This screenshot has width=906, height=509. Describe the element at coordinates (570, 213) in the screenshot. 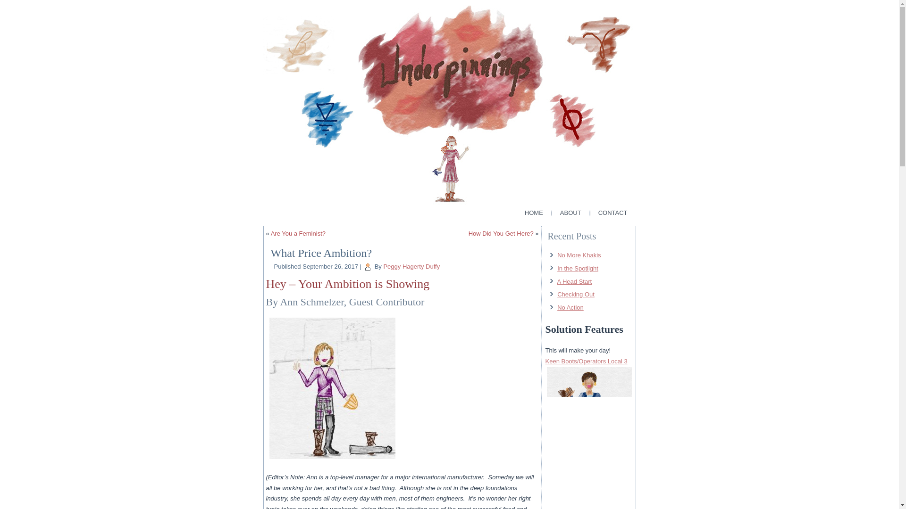

I see `ABOUT` at that location.